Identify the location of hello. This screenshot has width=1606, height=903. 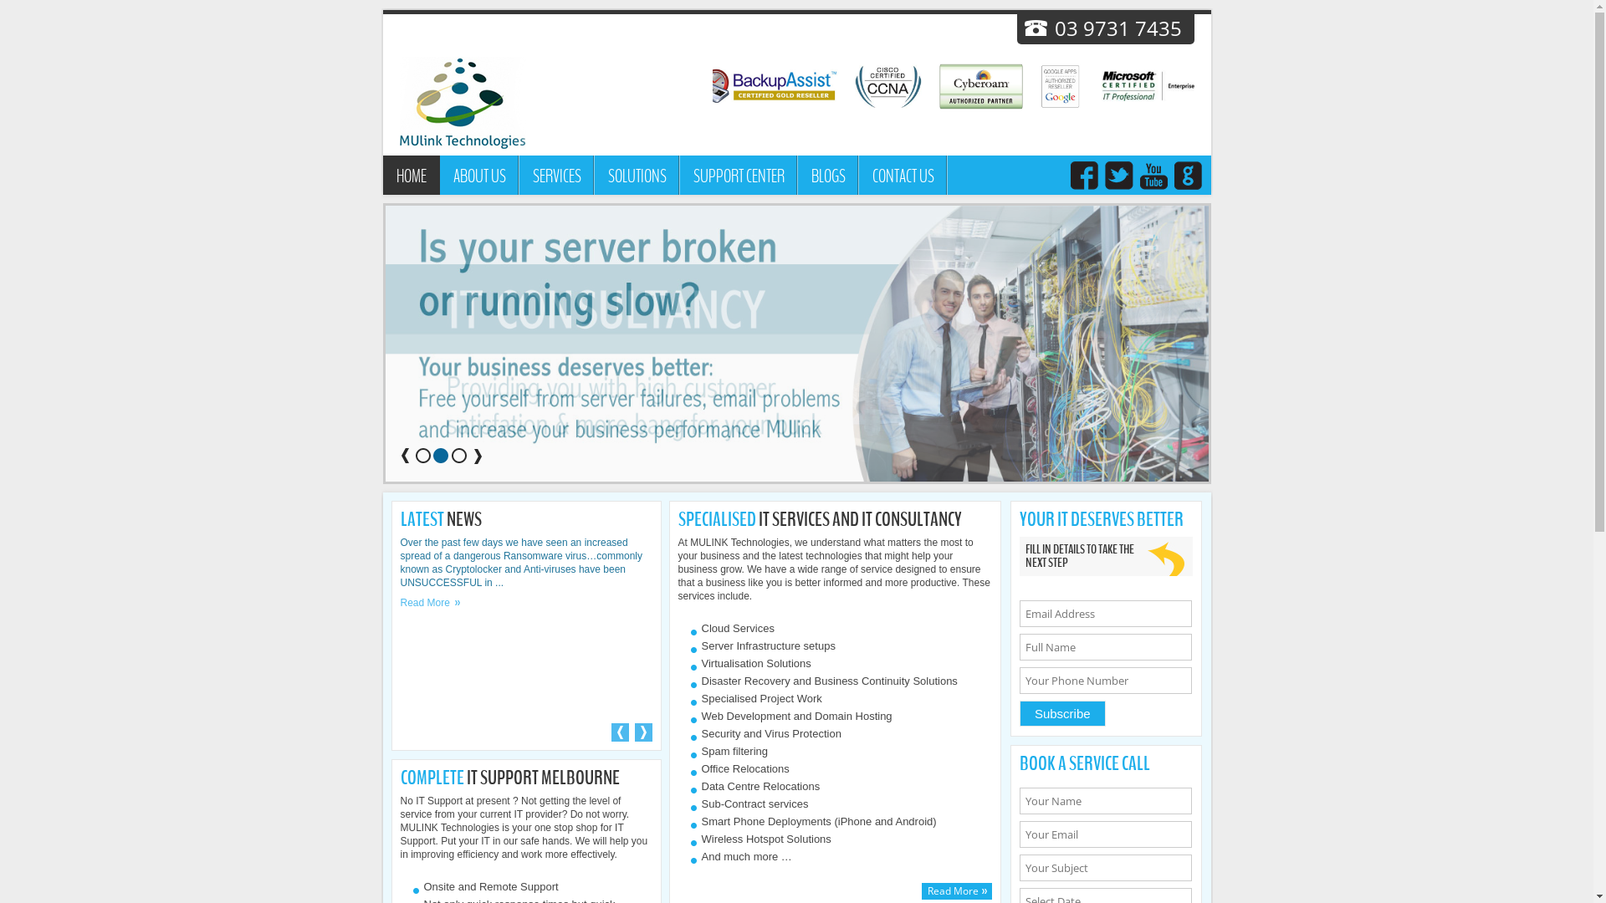
(798, 344).